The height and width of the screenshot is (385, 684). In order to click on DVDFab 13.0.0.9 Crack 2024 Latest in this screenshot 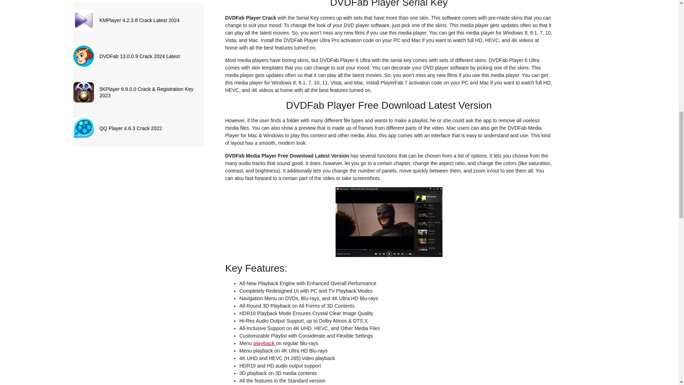, I will do `click(149, 56)`.